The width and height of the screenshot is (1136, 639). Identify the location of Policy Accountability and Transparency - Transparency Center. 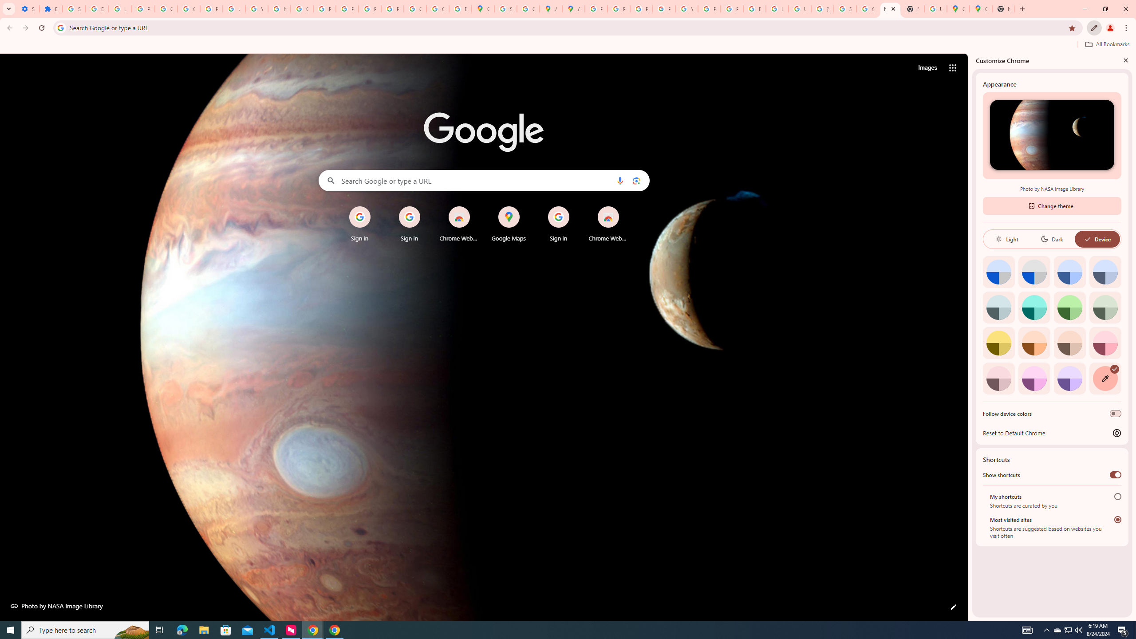
(596, 9).